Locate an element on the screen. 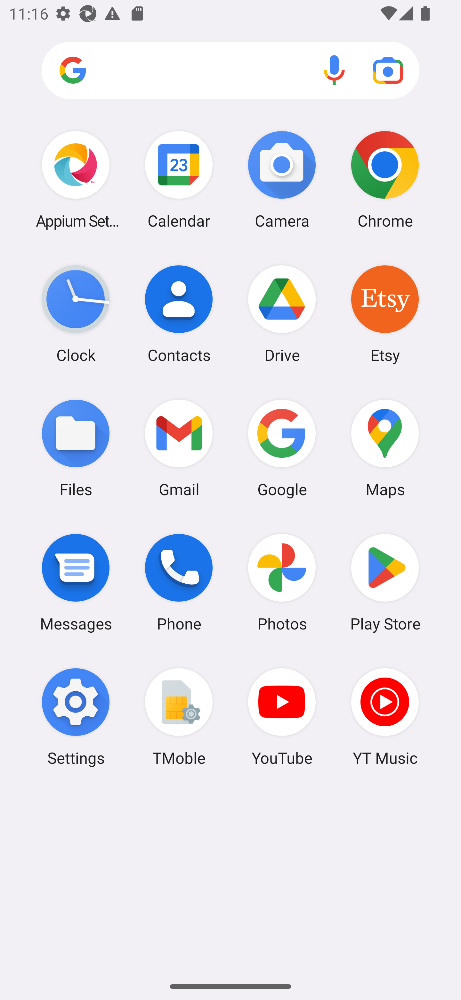  Play Store is located at coordinates (385, 582).